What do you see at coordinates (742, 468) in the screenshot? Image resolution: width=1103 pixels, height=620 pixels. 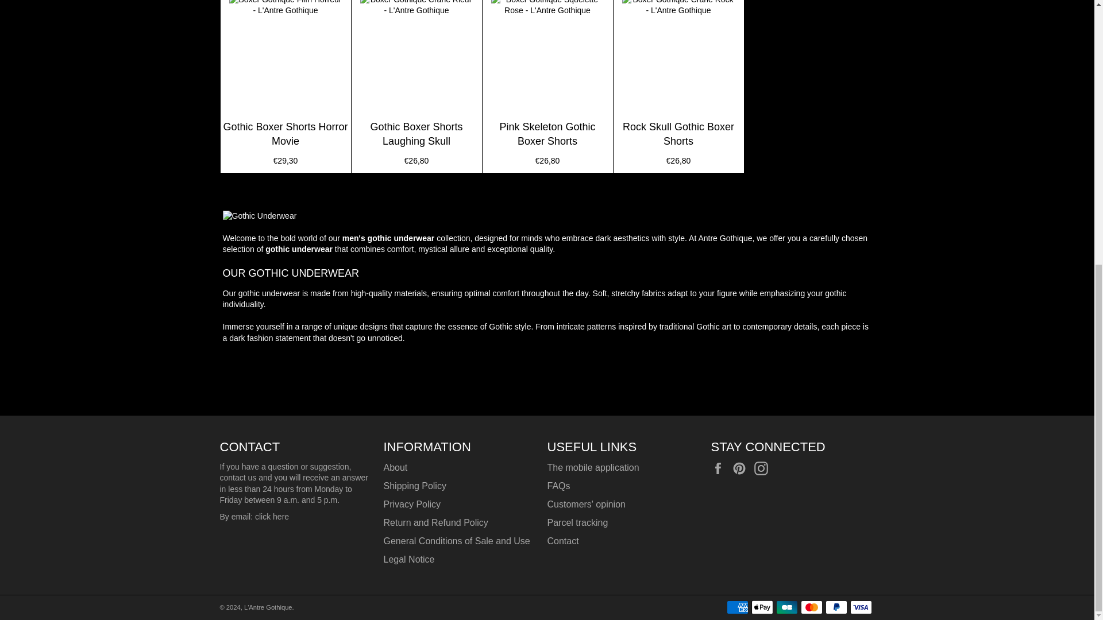 I see `L'Antre Gothique on Pinterest` at bounding box center [742, 468].